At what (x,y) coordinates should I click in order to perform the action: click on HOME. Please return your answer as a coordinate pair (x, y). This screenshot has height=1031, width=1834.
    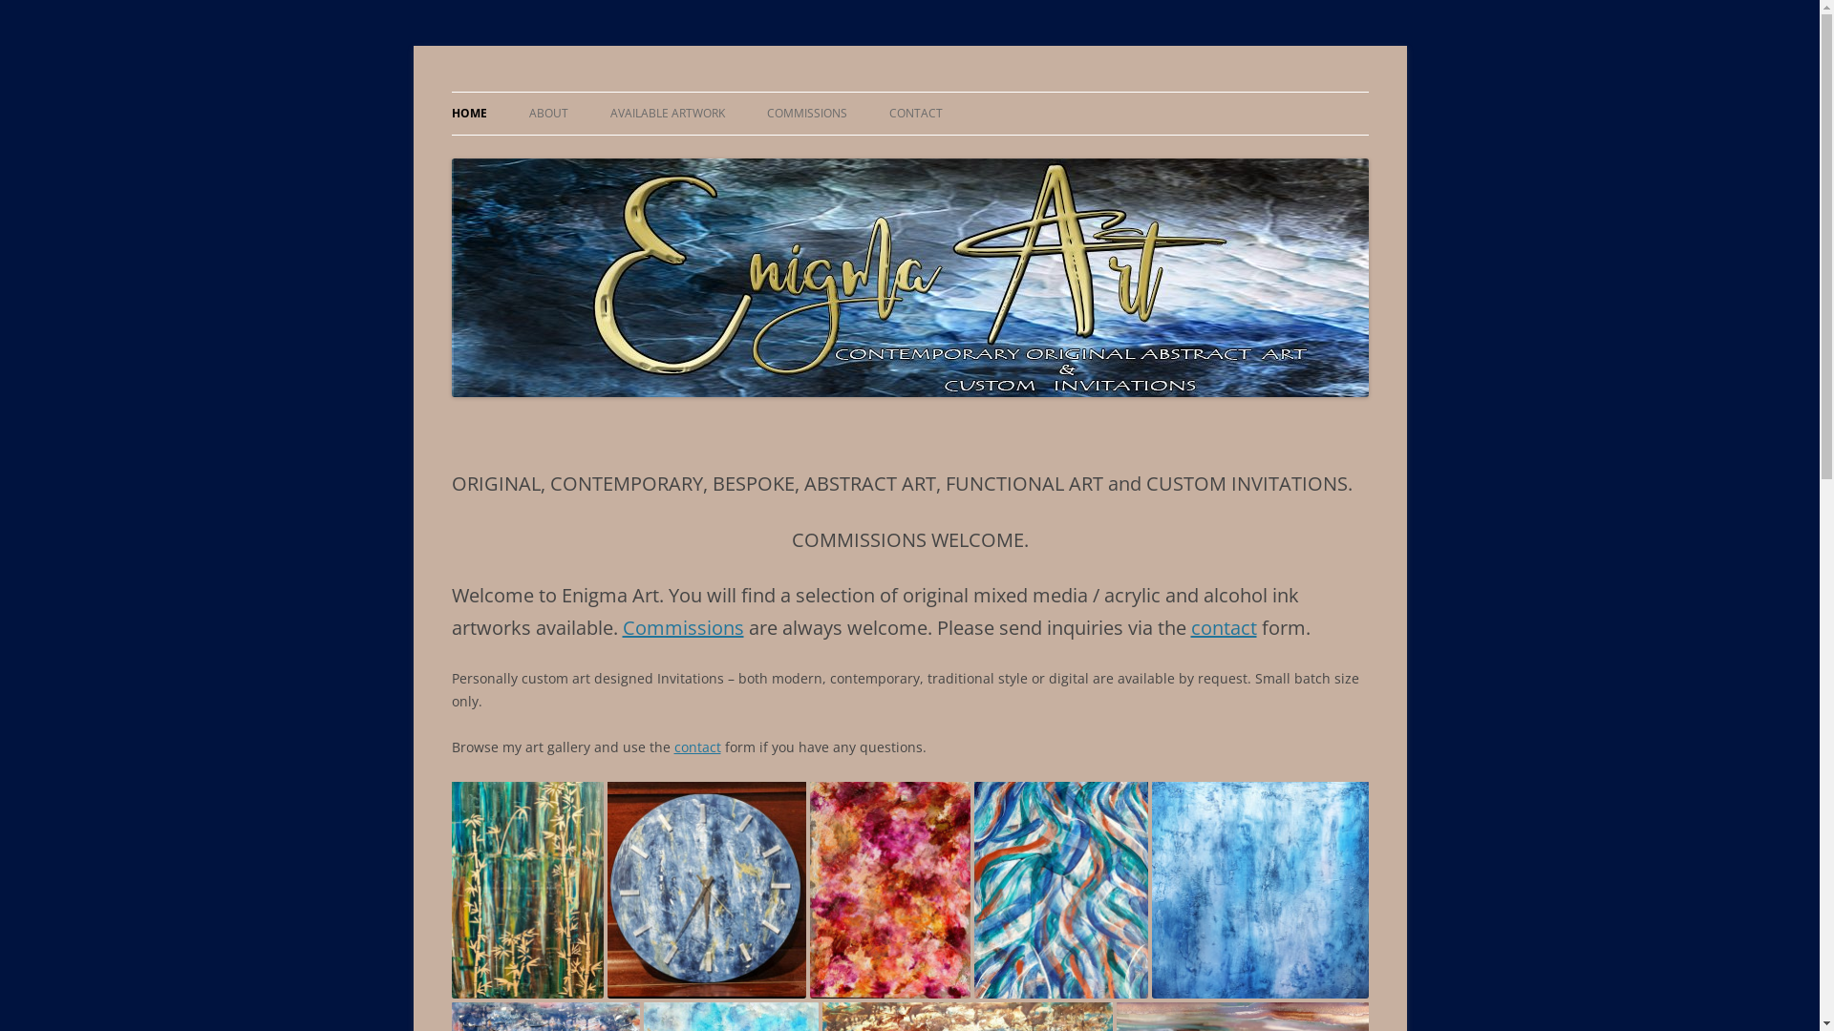
    Looking at the image, I should click on (468, 114).